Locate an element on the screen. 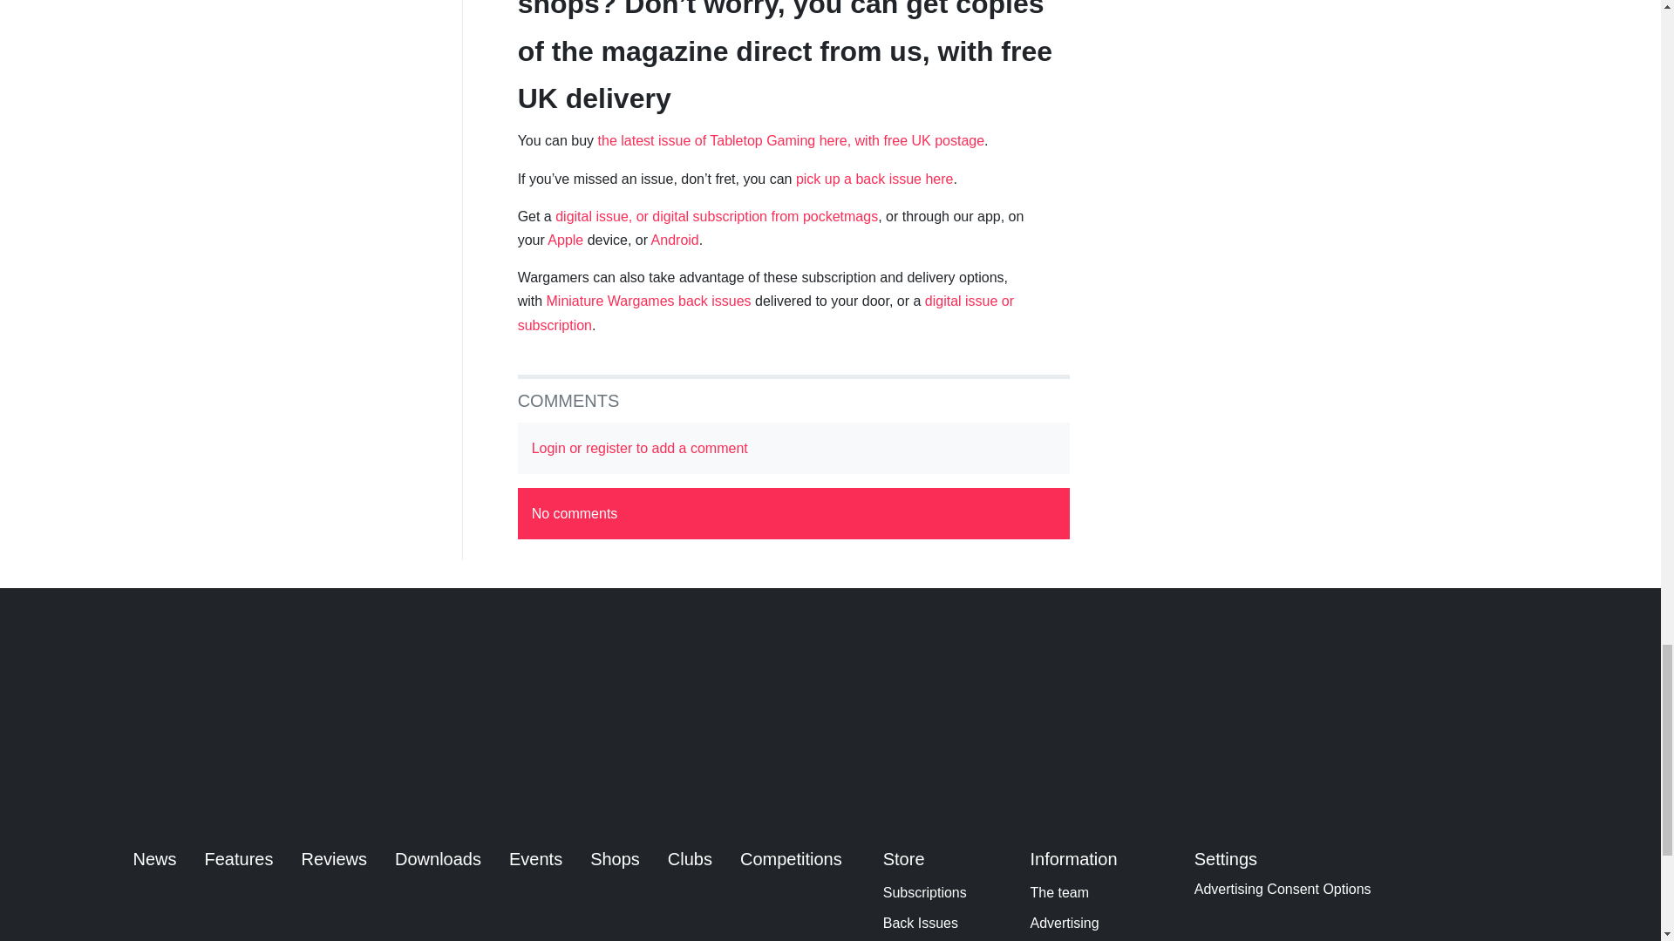 This screenshot has width=1674, height=941. View your Advertising Consent options for this website is located at coordinates (1283, 889).